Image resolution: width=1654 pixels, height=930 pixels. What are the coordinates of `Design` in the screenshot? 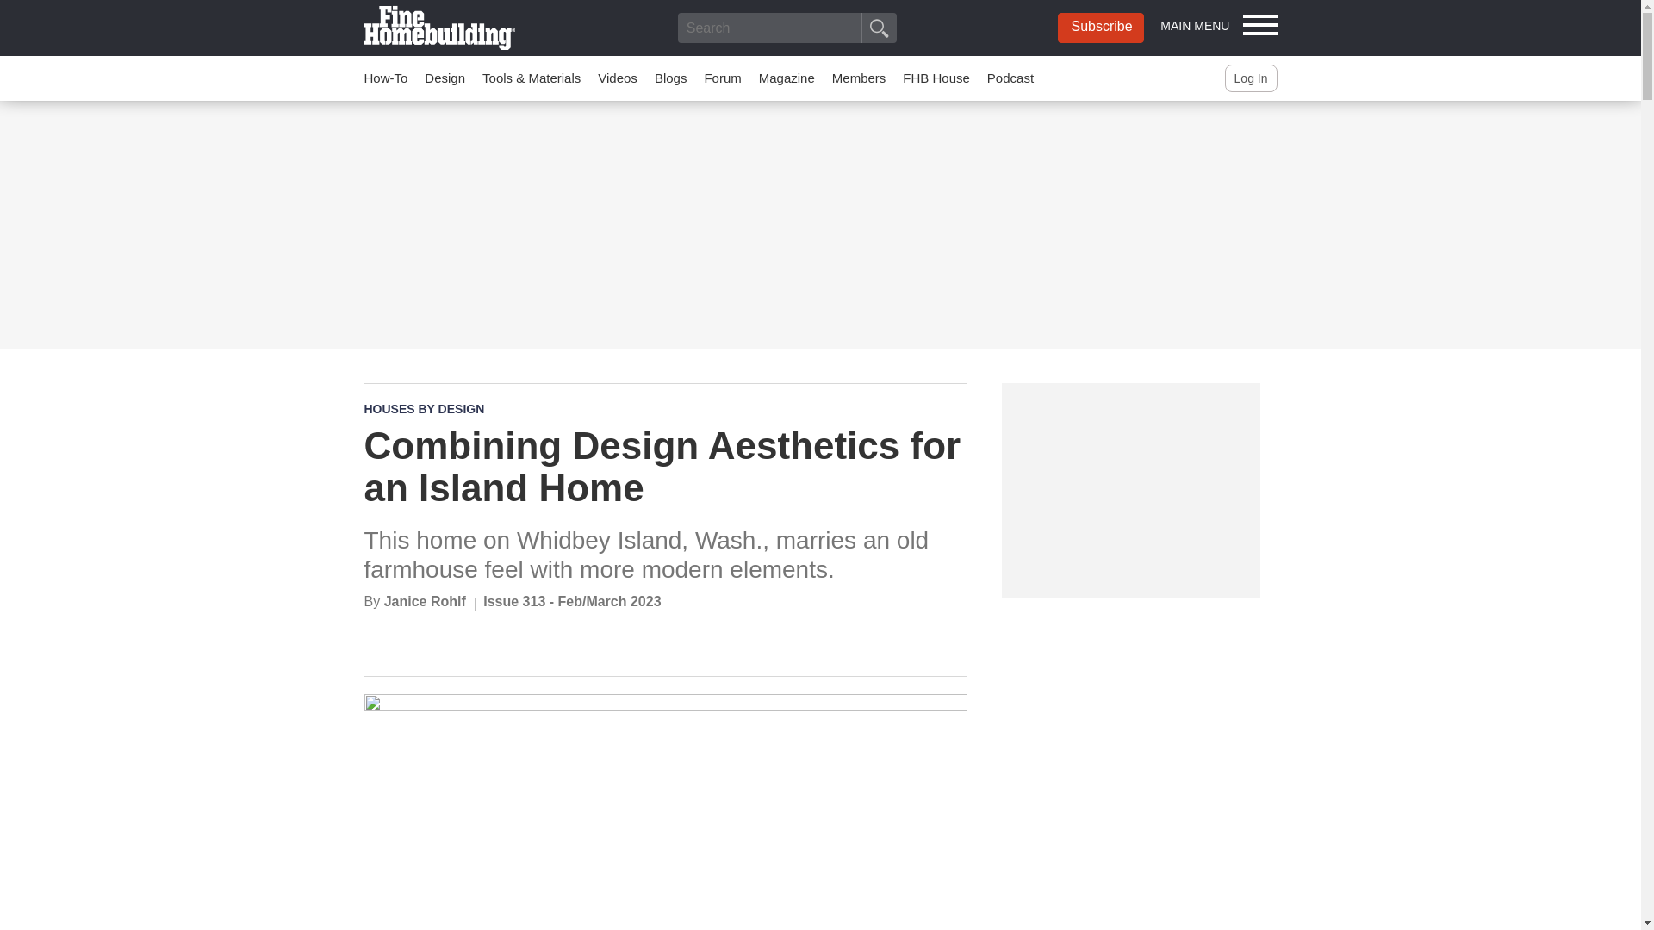 It's located at (445, 77).